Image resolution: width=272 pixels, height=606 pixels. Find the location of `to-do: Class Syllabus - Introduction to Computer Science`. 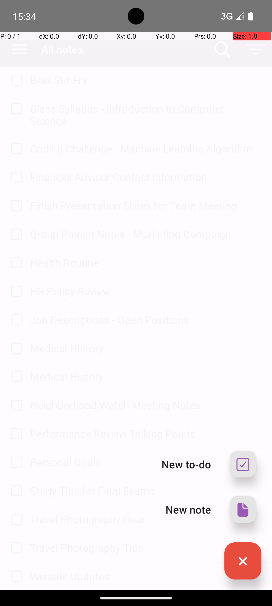

to-do: Class Syllabus - Introduction to Computer Science is located at coordinates (15, 109).